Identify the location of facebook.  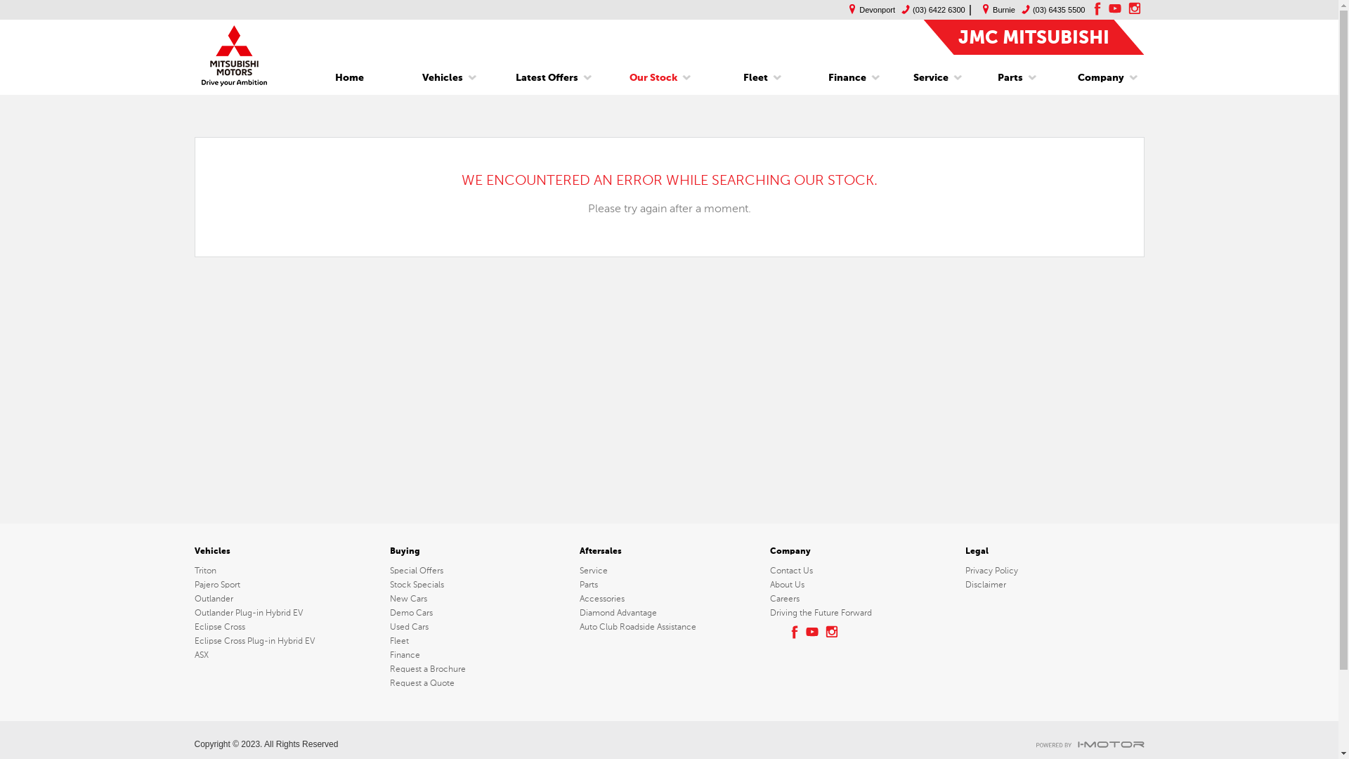
(1095, 8).